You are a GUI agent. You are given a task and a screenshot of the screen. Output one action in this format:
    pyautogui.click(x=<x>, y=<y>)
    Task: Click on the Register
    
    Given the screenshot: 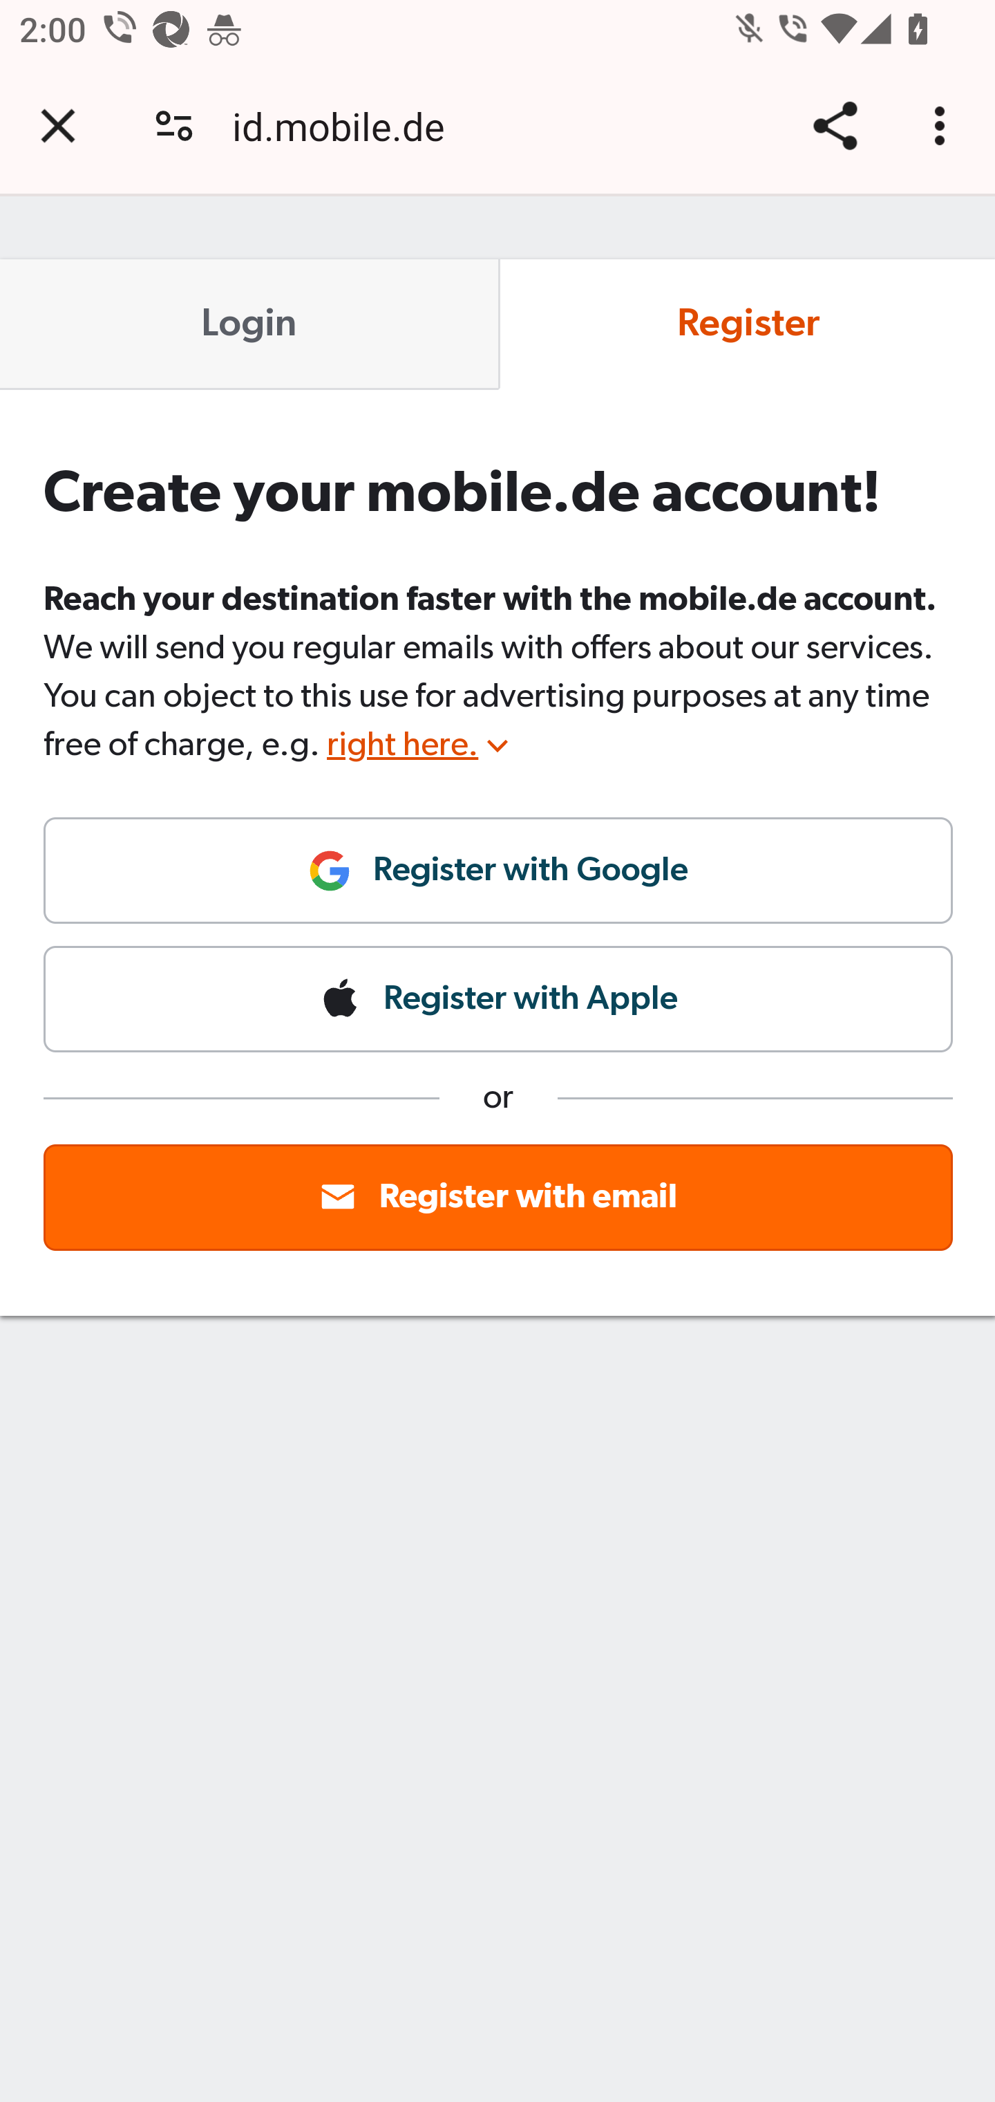 What is the action you would take?
    pyautogui.click(x=746, y=324)
    